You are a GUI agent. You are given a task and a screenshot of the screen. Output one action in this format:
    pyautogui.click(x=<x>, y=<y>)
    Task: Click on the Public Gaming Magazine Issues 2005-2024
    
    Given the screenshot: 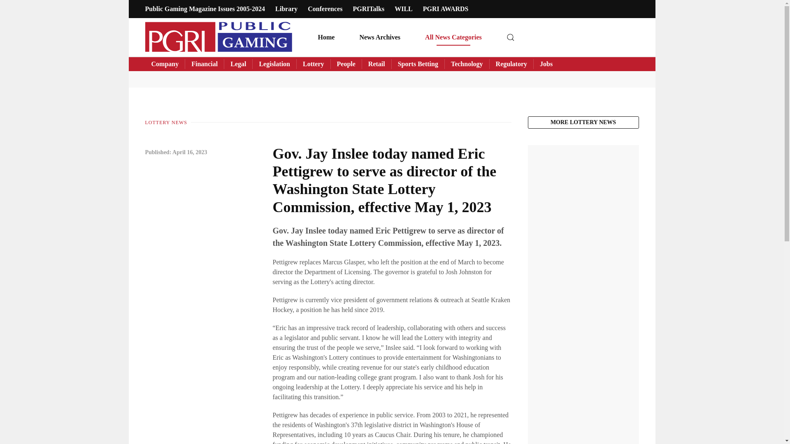 What is the action you would take?
    pyautogui.click(x=204, y=9)
    